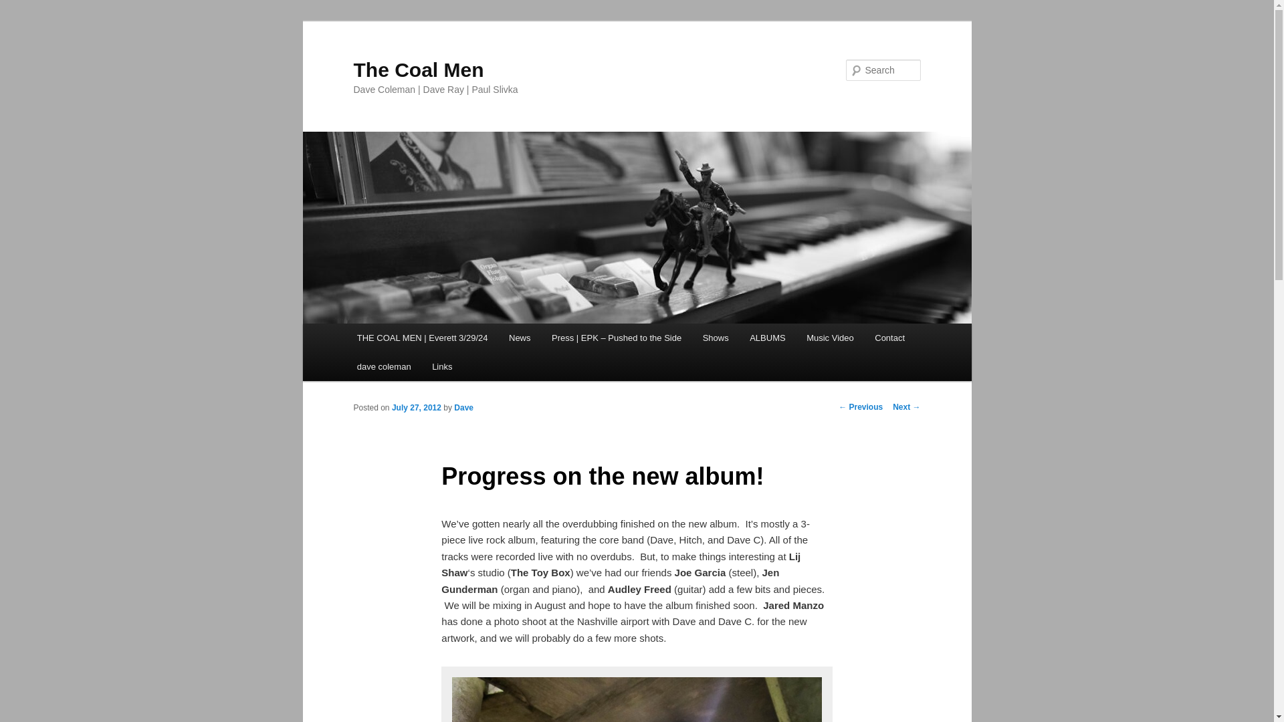  What do you see at coordinates (384, 366) in the screenshot?
I see `dave coleman` at bounding box center [384, 366].